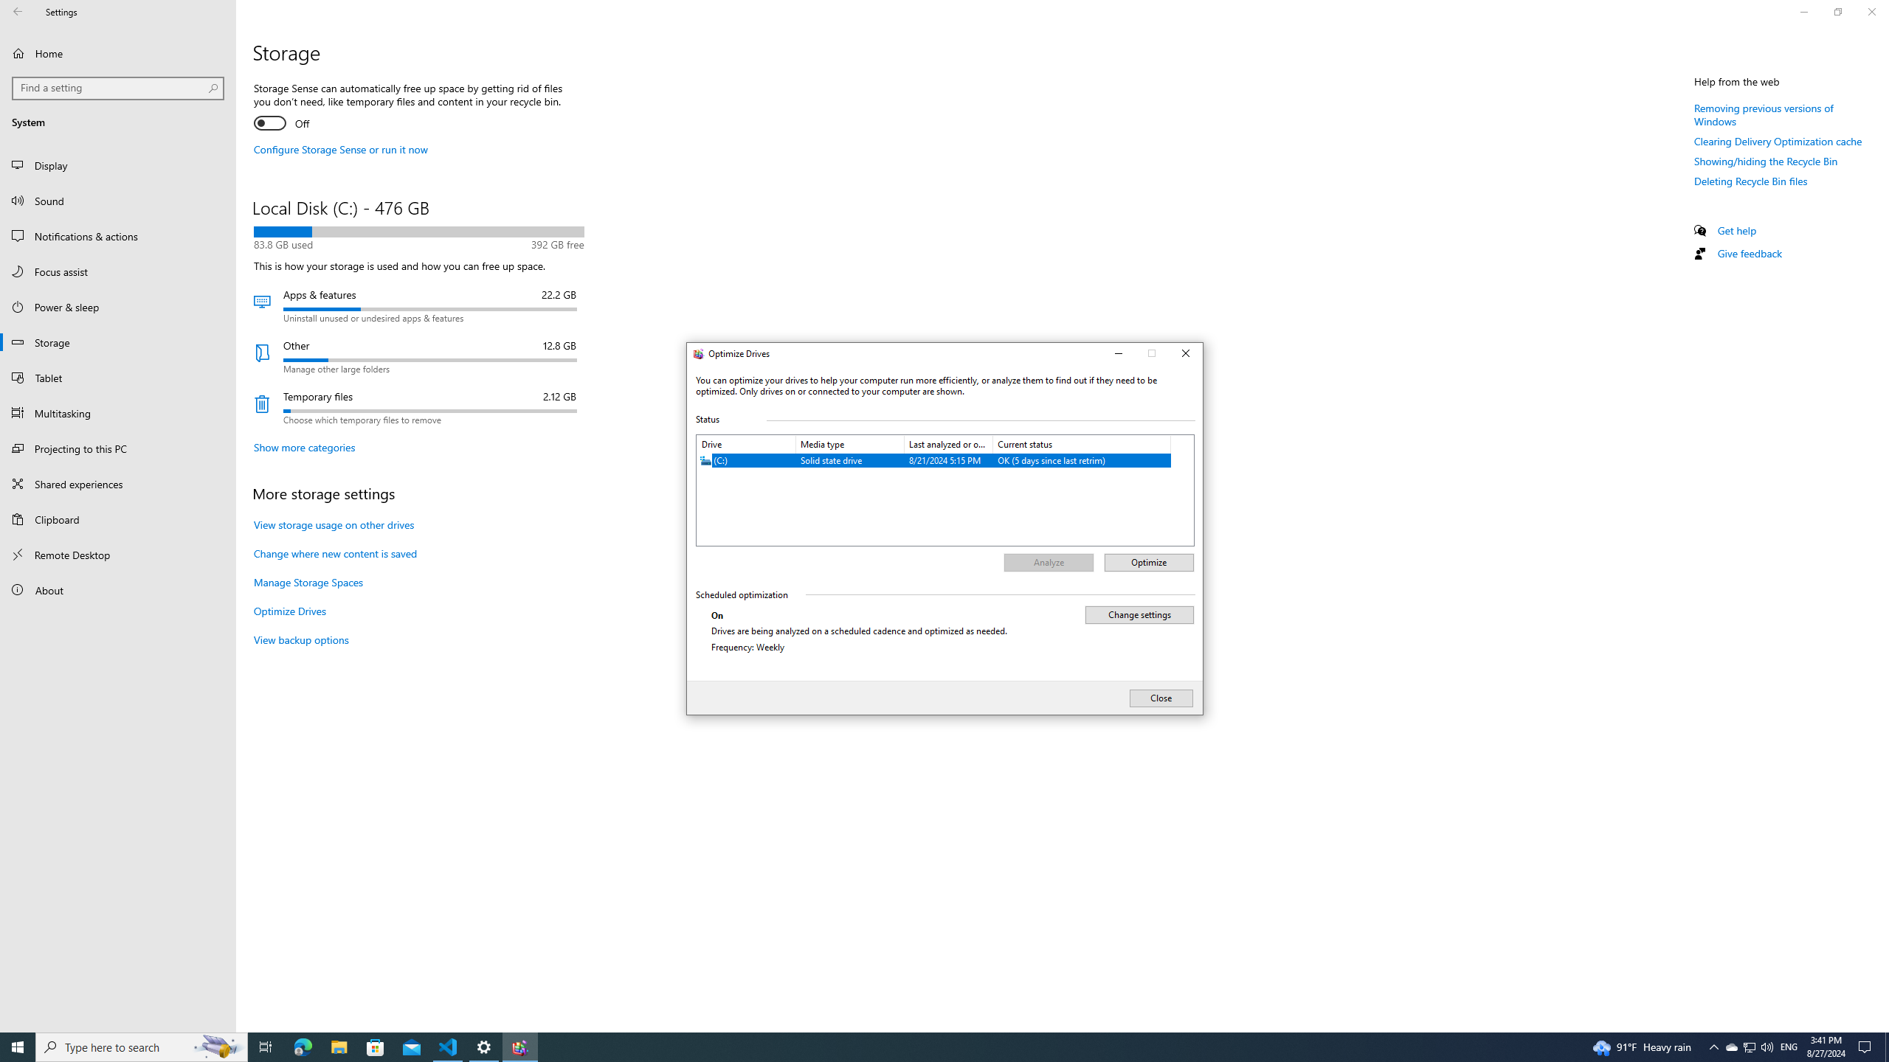  Describe the element at coordinates (695, 355) in the screenshot. I see `System` at that location.